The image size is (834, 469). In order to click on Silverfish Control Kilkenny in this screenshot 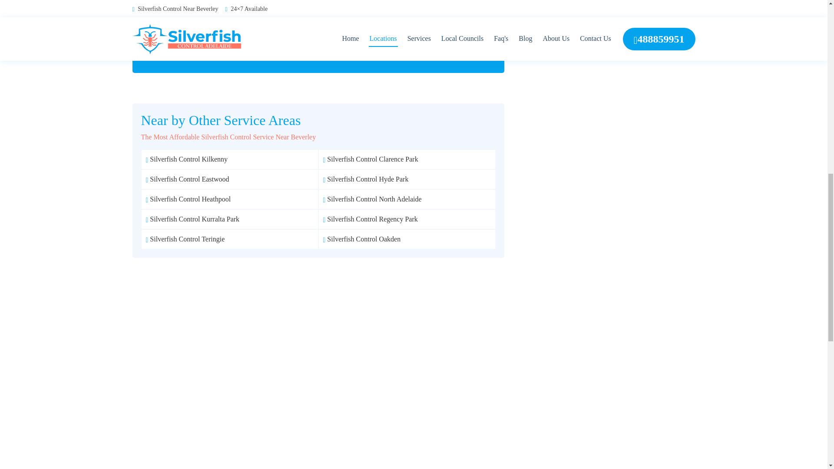, I will do `click(187, 159)`.